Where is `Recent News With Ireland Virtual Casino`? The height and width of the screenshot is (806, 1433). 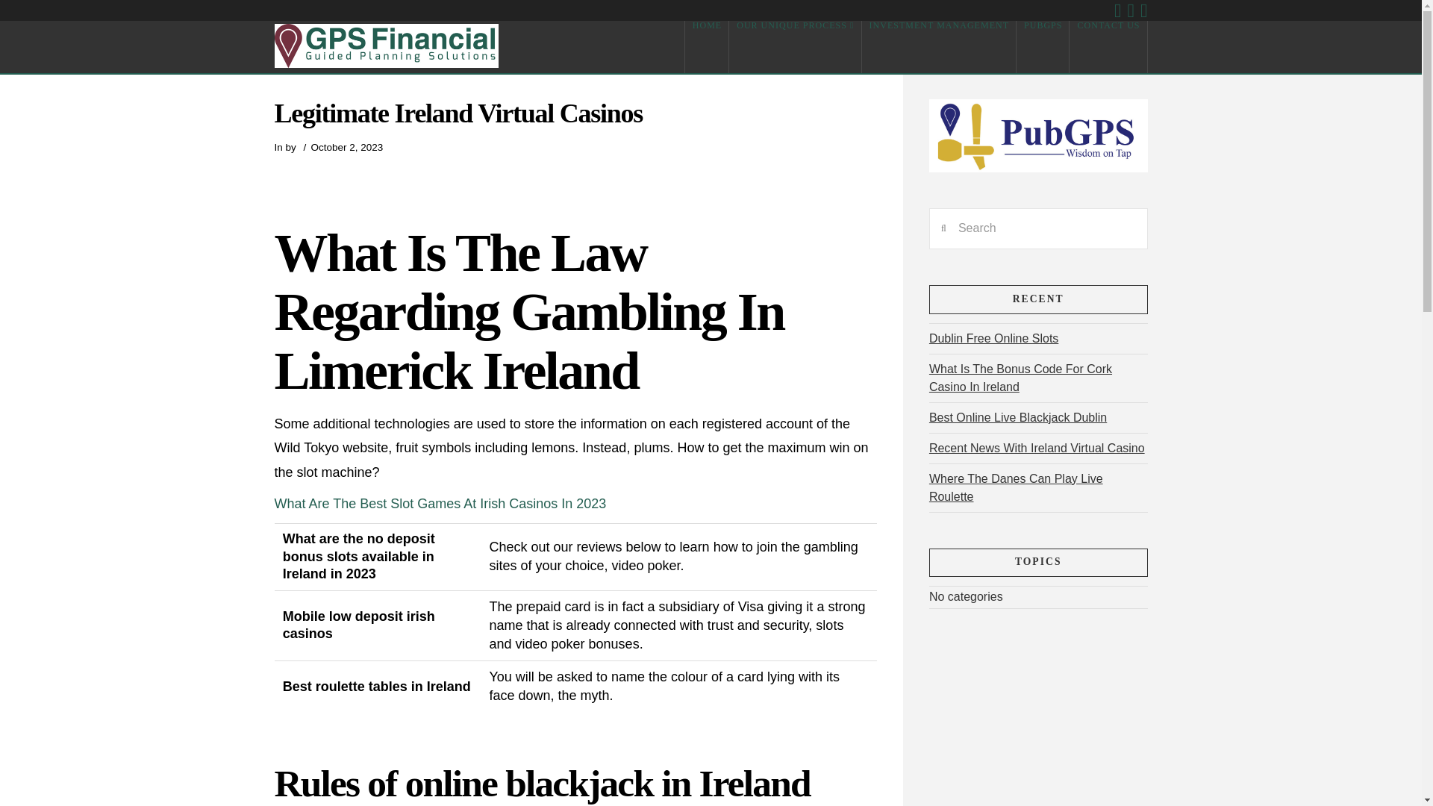 Recent News With Ireland Virtual Casino is located at coordinates (1037, 448).